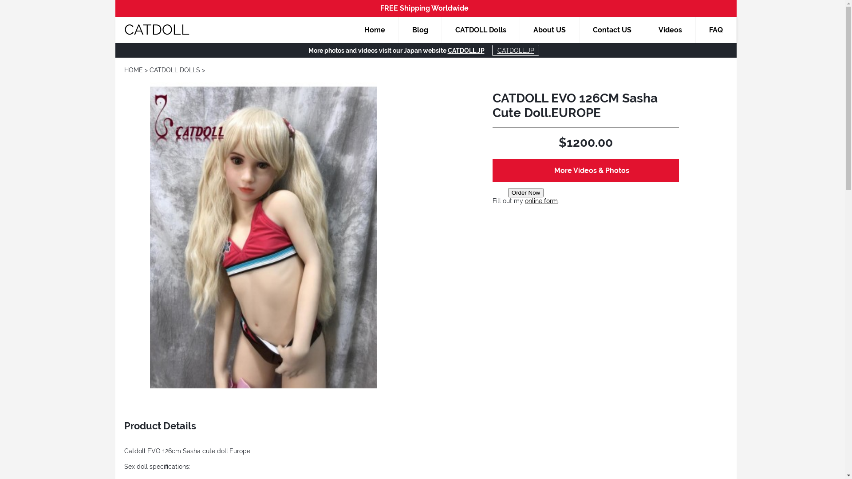  Describe the element at coordinates (375, 30) in the screenshot. I see `Home` at that location.